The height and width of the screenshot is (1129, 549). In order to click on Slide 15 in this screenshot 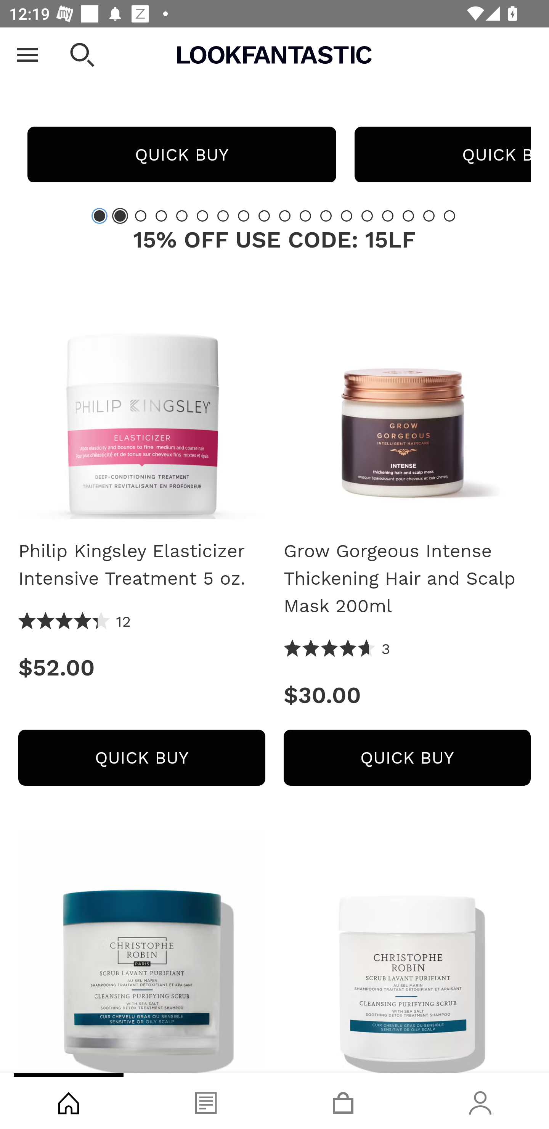, I will do `click(388, 216)`.